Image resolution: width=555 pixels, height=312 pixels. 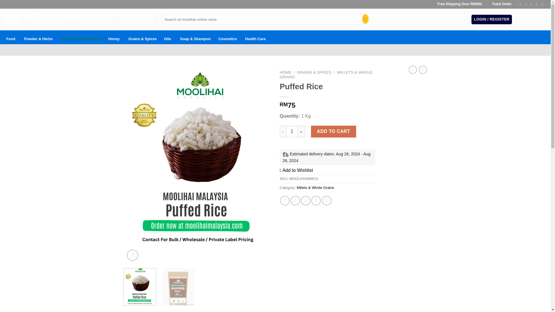 What do you see at coordinates (132, 255) in the screenshot?
I see `Track Order` at bounding box center [132, 255].